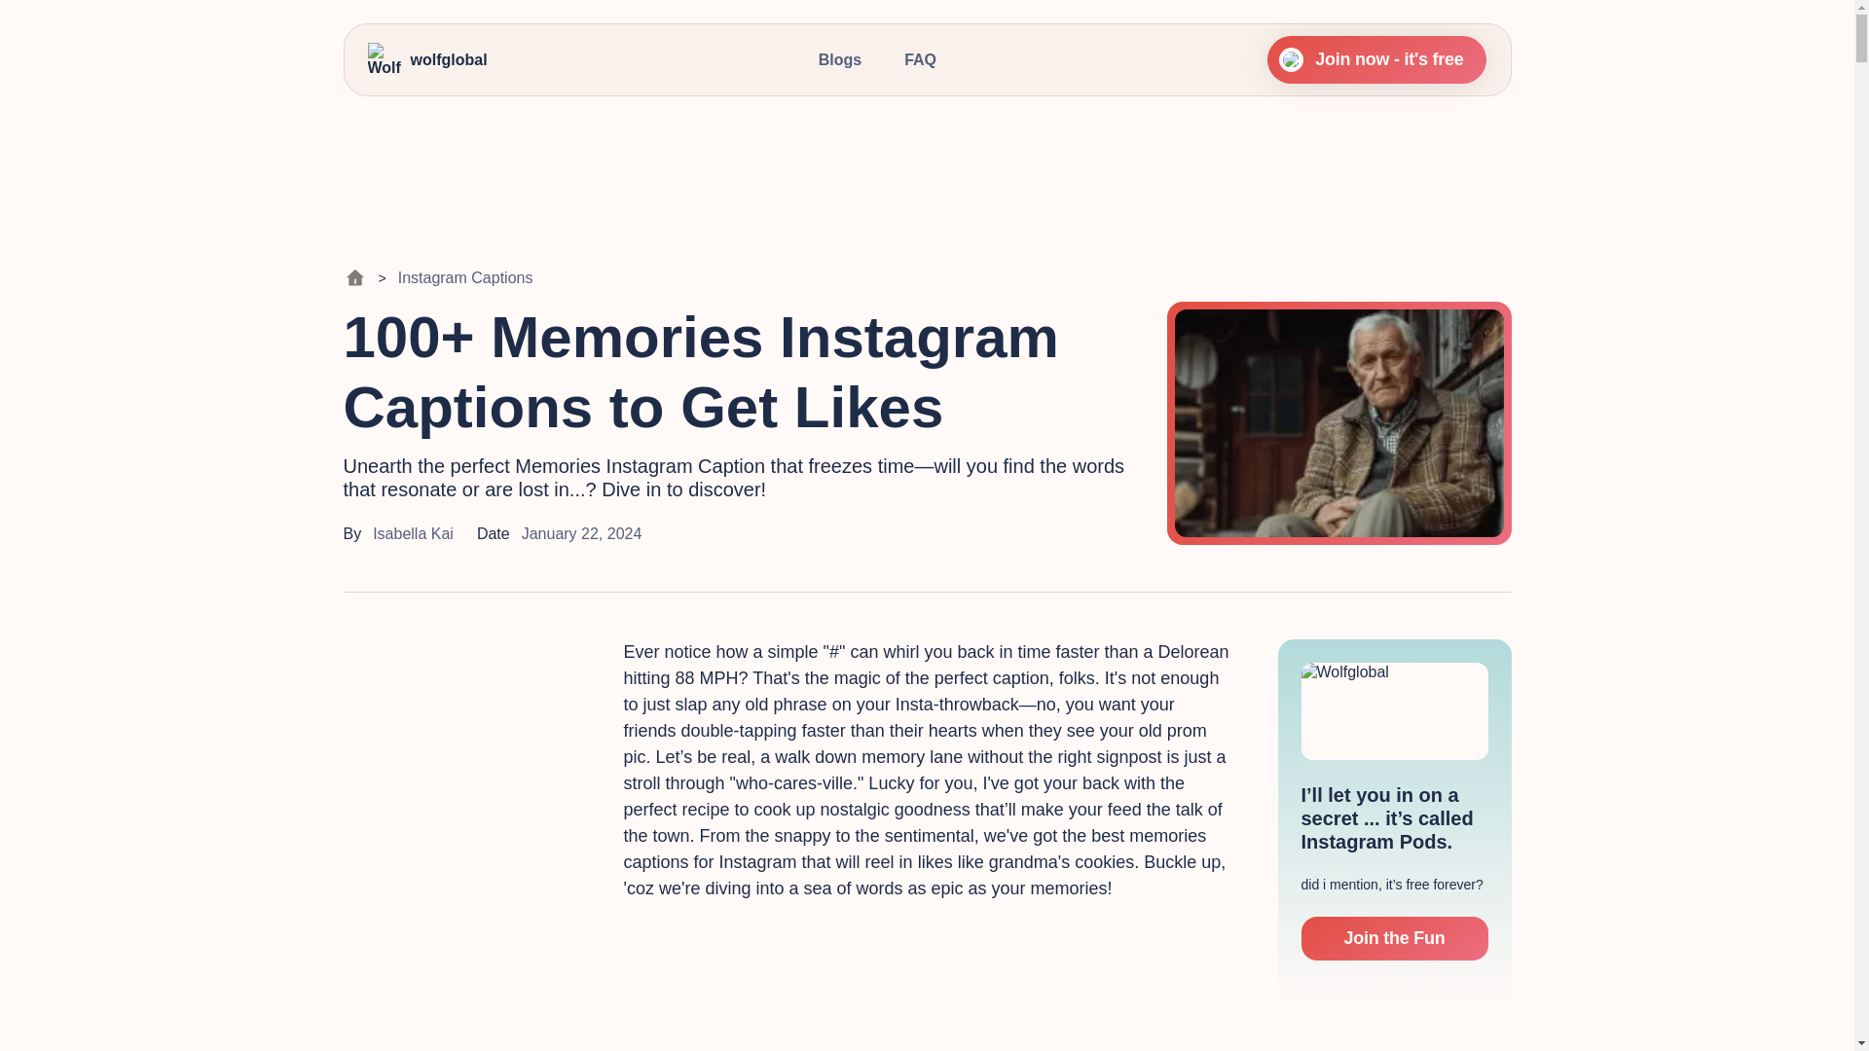 This screenshot has width=1869, height=1051. I want to click on FAQ, so click(920, 59).